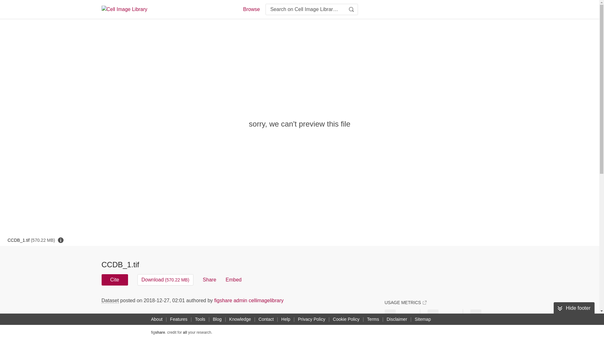  I want to click on Knowledge, so click(240, 319).